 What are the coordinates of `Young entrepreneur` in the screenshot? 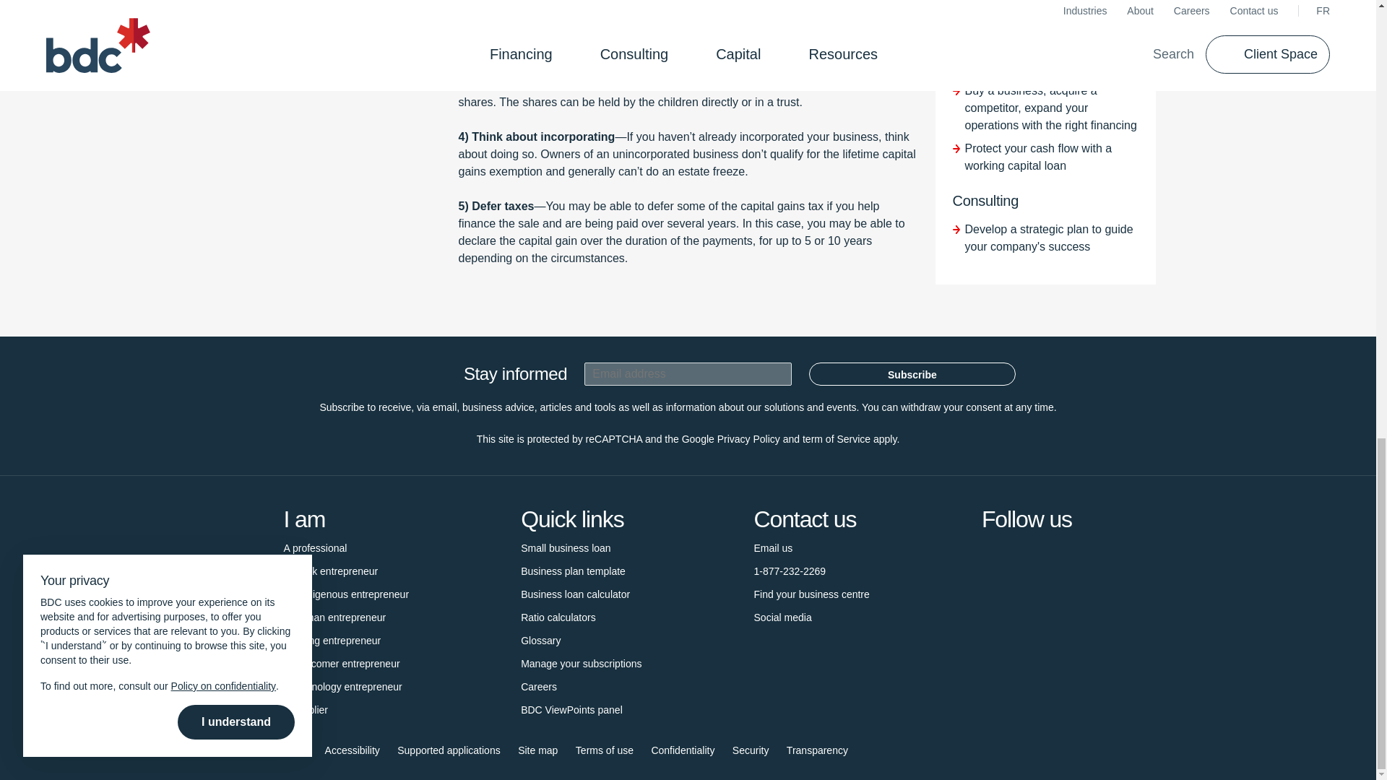 It's located at (331, 640).